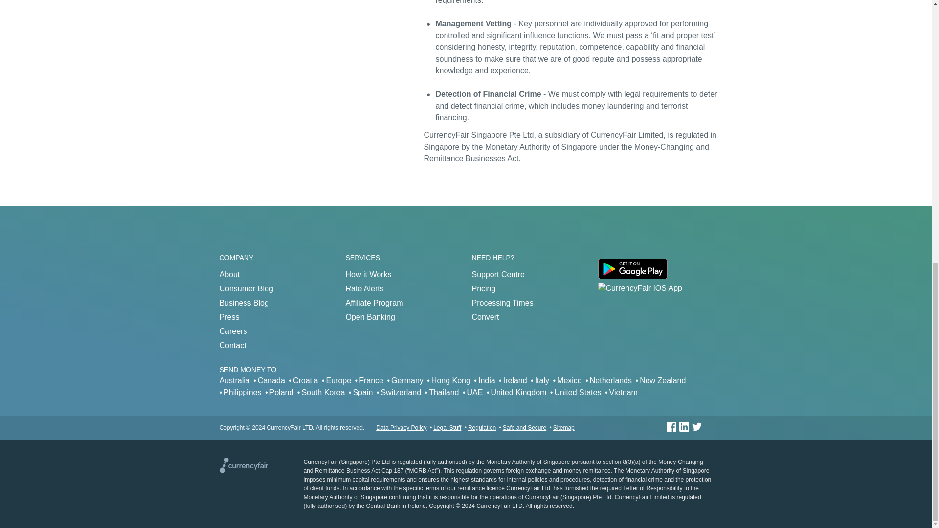  What do you see at coordinates (485, 316) in the screenshot?
I see `Convert` at bounding box center [485, 316].